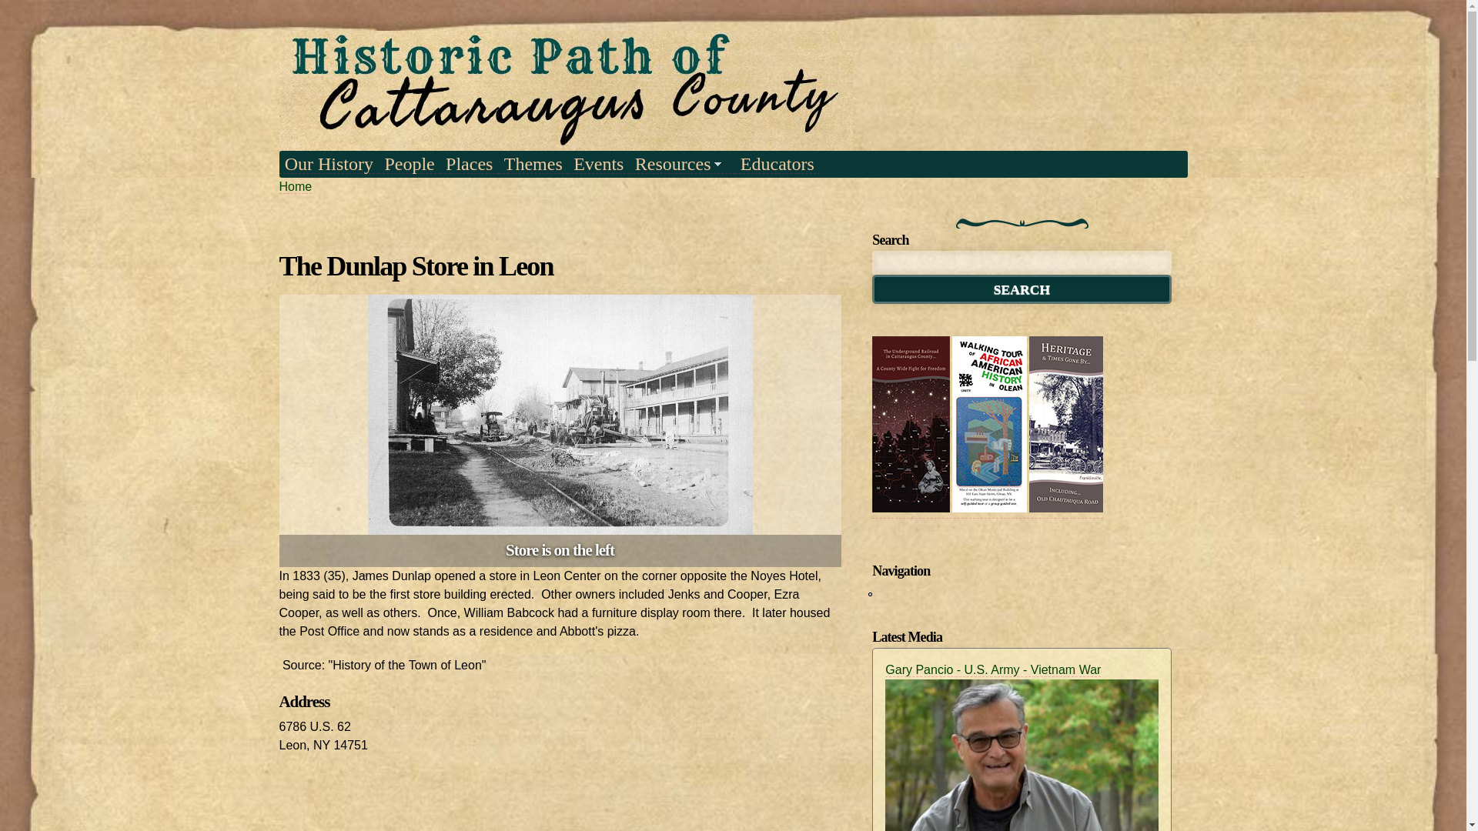 The image size is (1478, 831). I want to click on Skip to main content, so click(696, 2).